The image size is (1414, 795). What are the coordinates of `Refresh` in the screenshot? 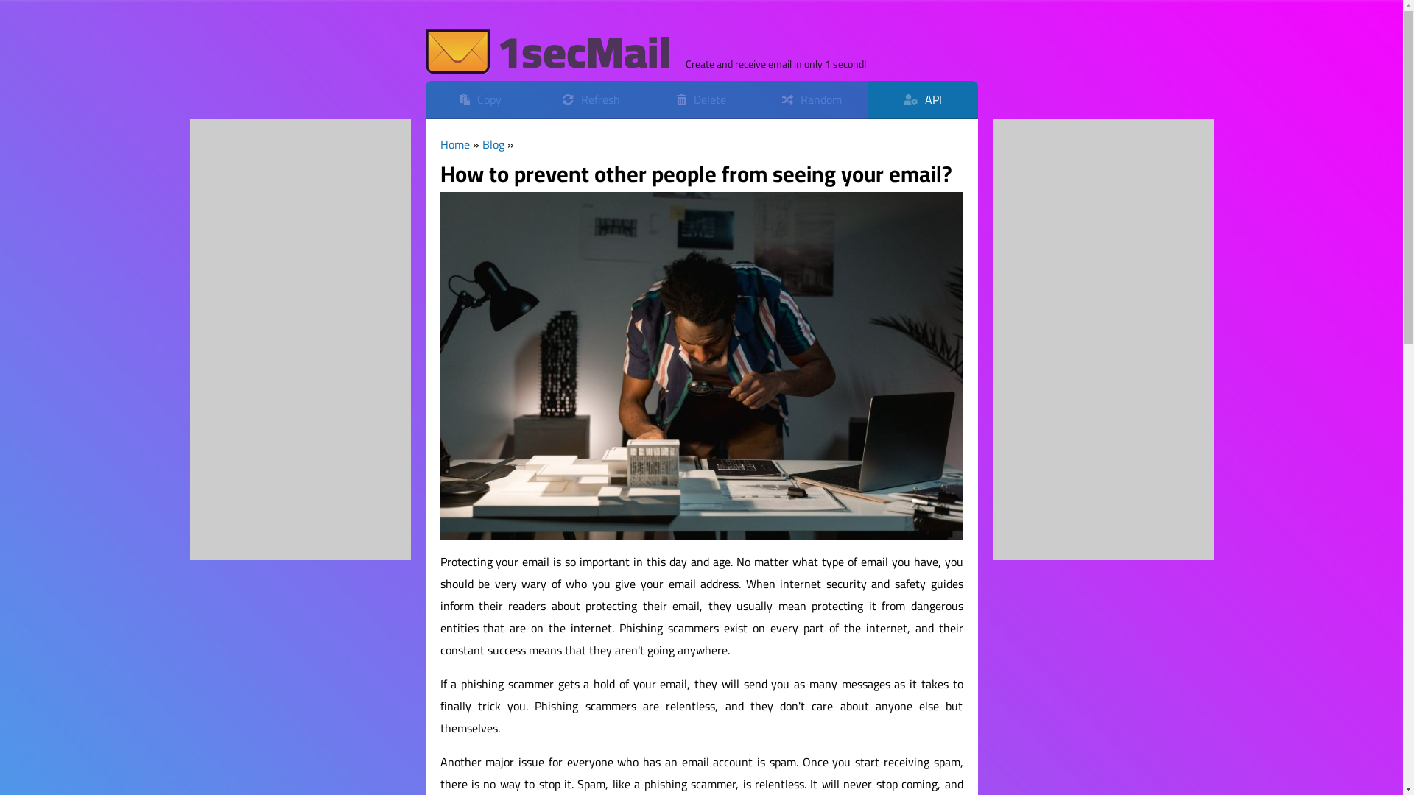 It's located at (591, 100).